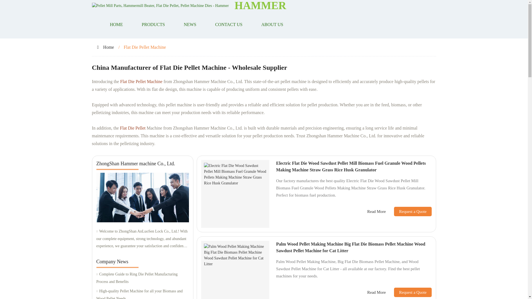  Describe the element at coordinates (127, 81) in the screenshot. I see `Flat Die` at that location.